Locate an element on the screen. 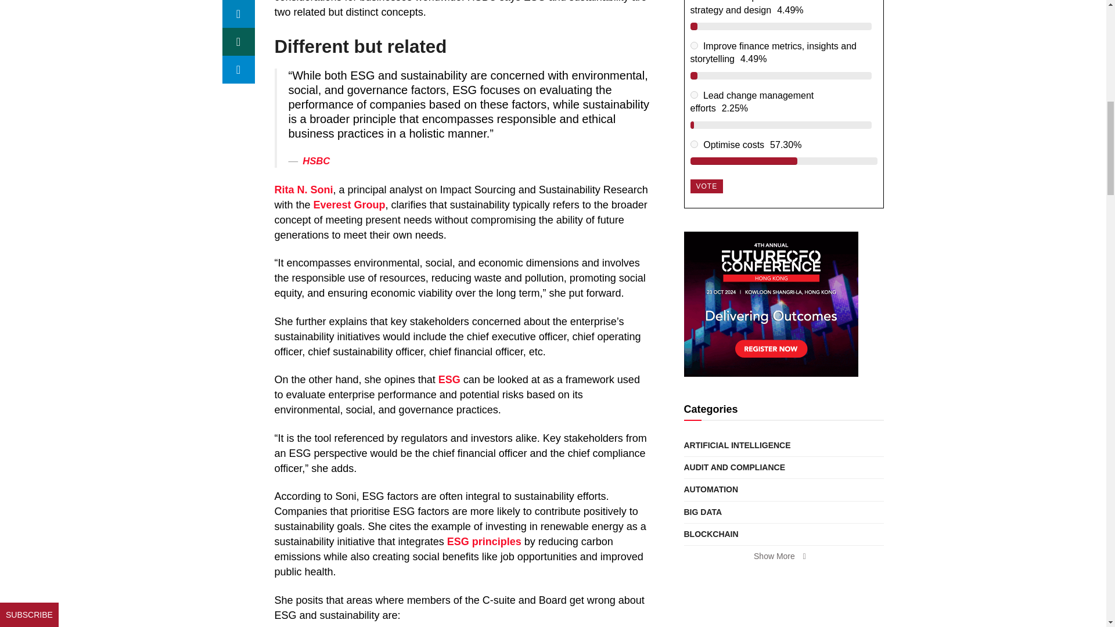  44 is located at coordinates (693, 45).